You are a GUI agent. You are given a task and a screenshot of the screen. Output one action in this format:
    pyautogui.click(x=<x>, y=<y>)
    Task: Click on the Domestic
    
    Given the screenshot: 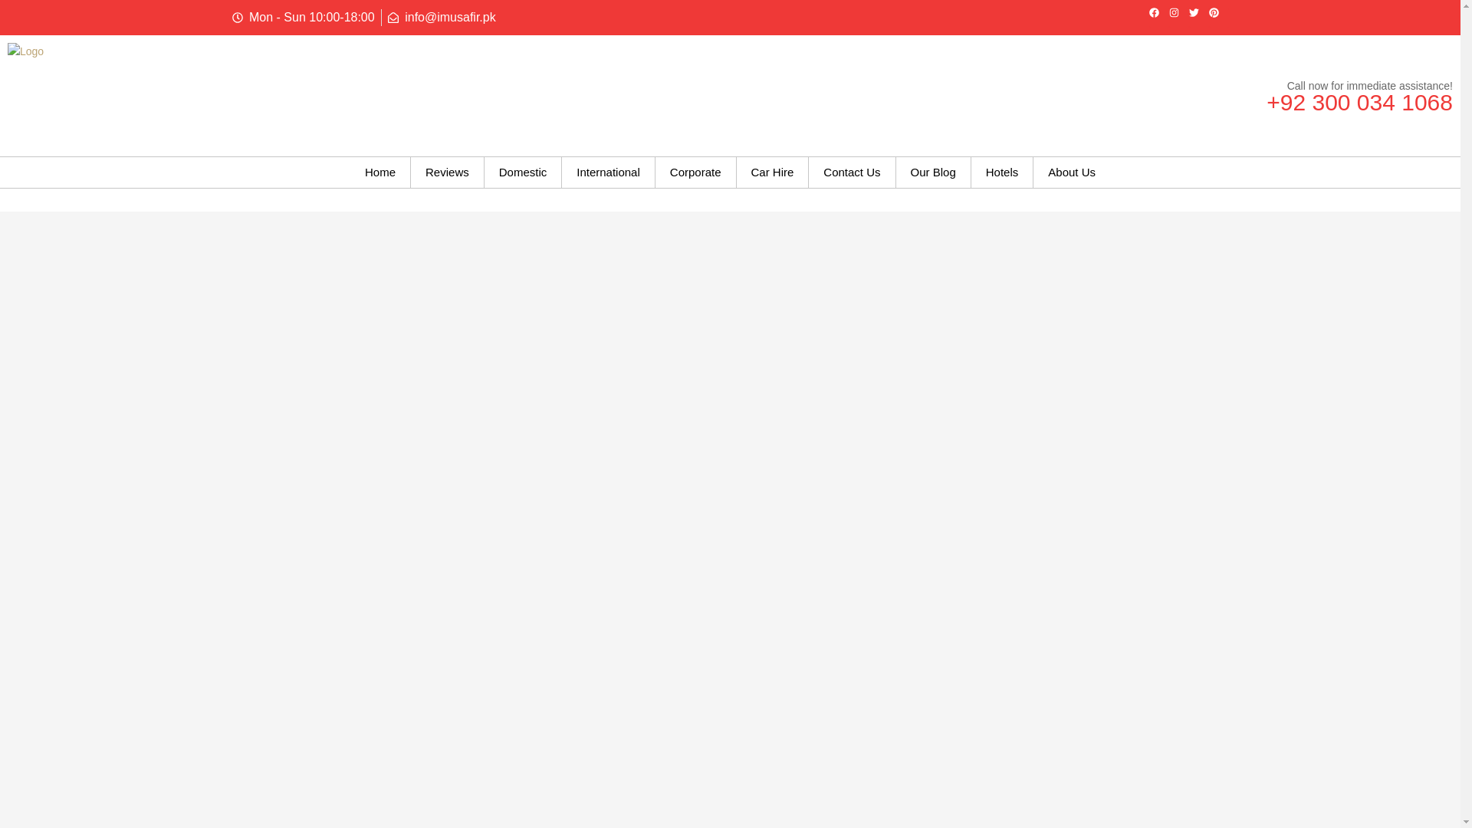 What is the action you would take?
    pyautogui.click(x=523, y=172)
    